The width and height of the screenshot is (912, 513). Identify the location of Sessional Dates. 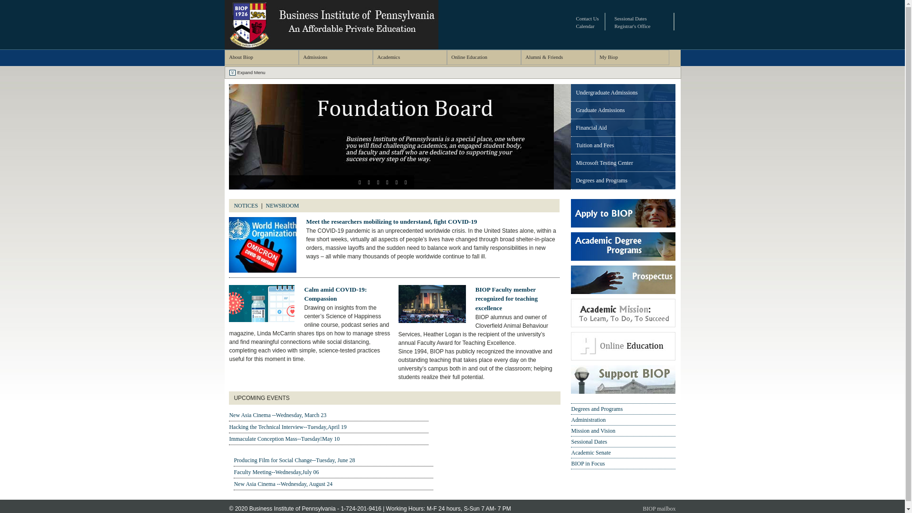
(623, 442).